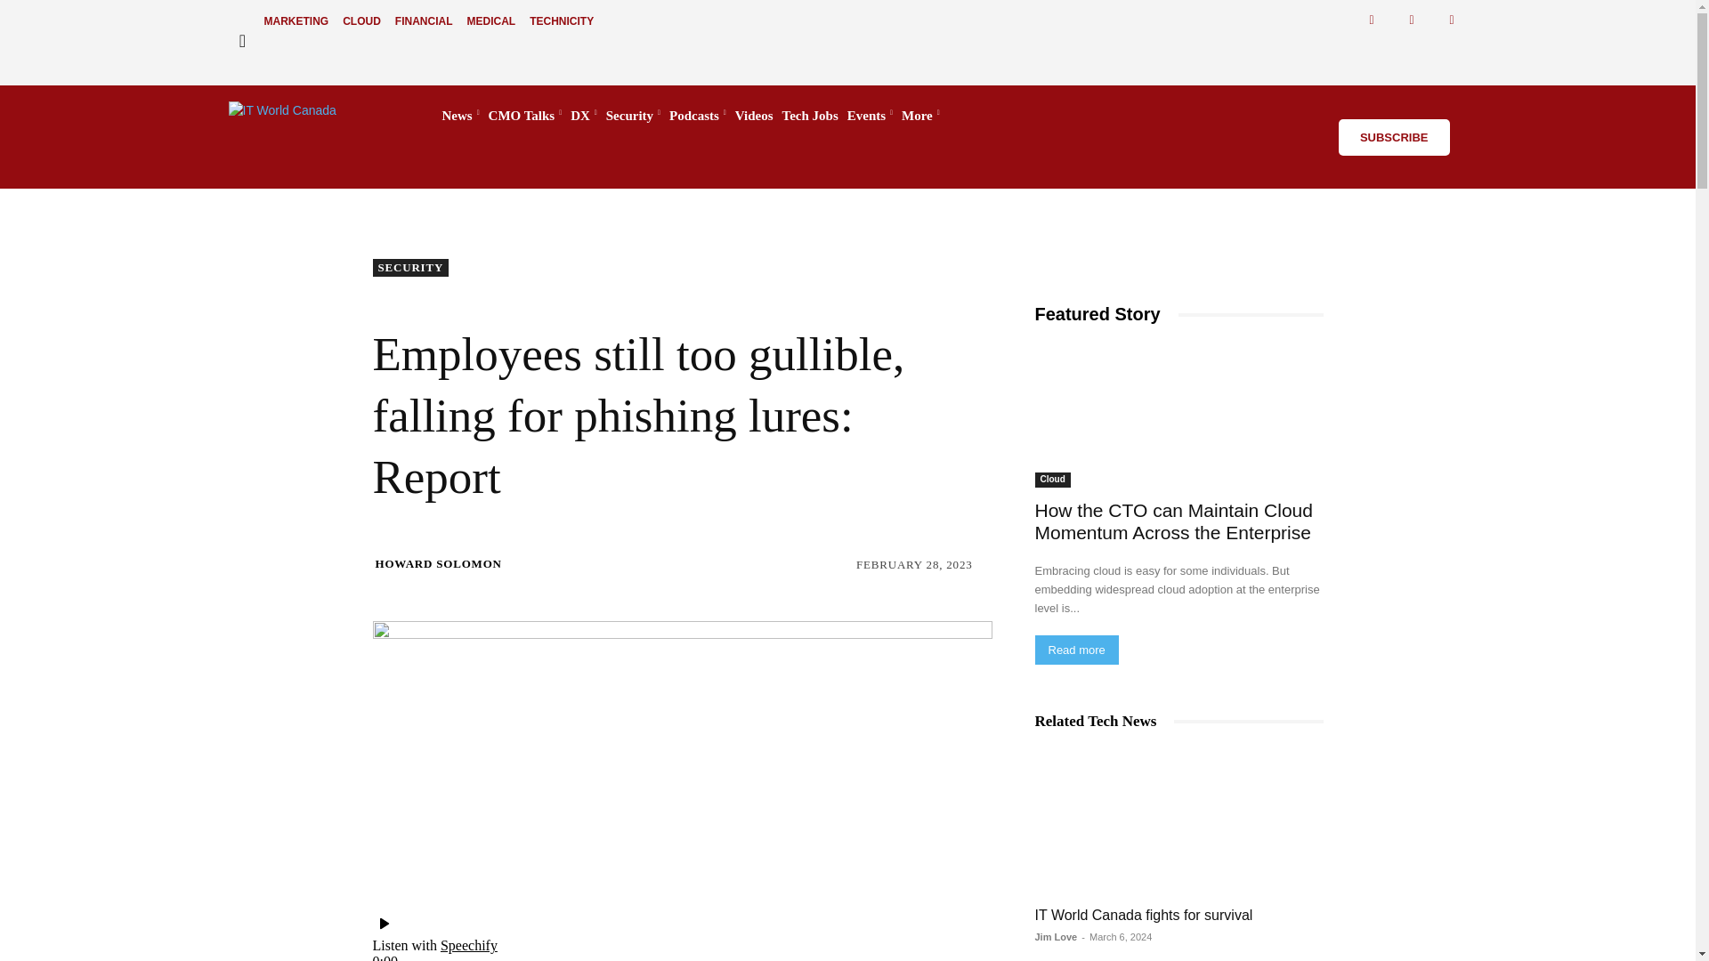 The width and height of the screenshot is (1709, 961). I want to click on TECHNICITY, so click(562, 21).